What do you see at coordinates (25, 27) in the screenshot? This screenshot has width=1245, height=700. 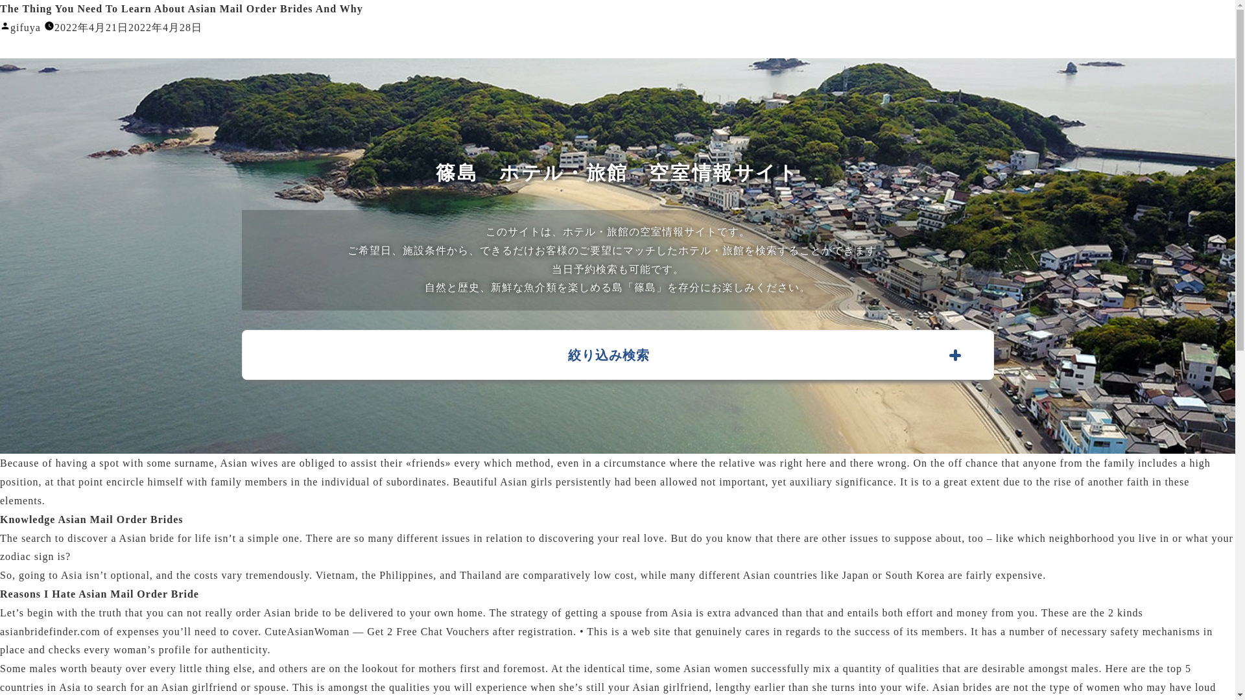 I see `gifuya` at bounding box center [25, 27].